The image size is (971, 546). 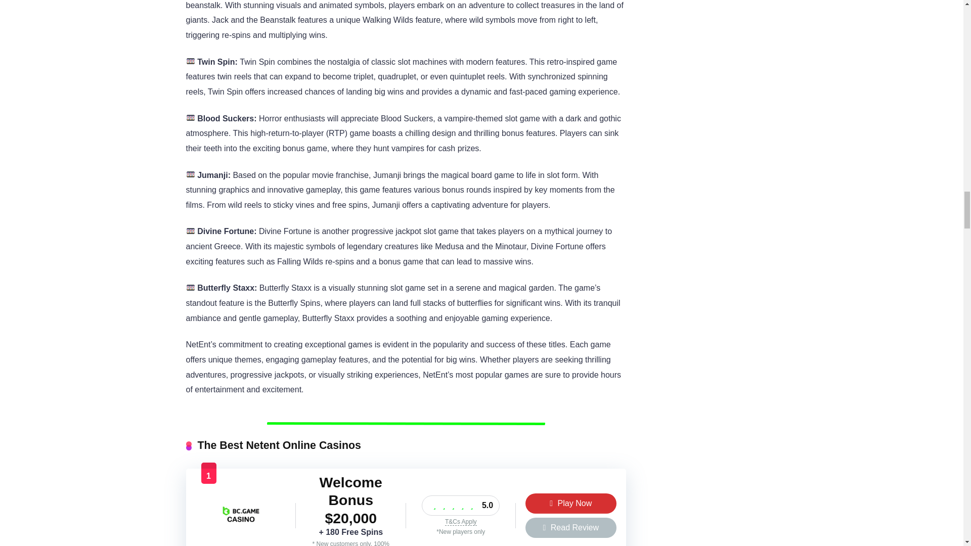 What do you see at coordinates (570, 504) in the screenshot?
I see `Play Now` at bounding box center [570, 504].